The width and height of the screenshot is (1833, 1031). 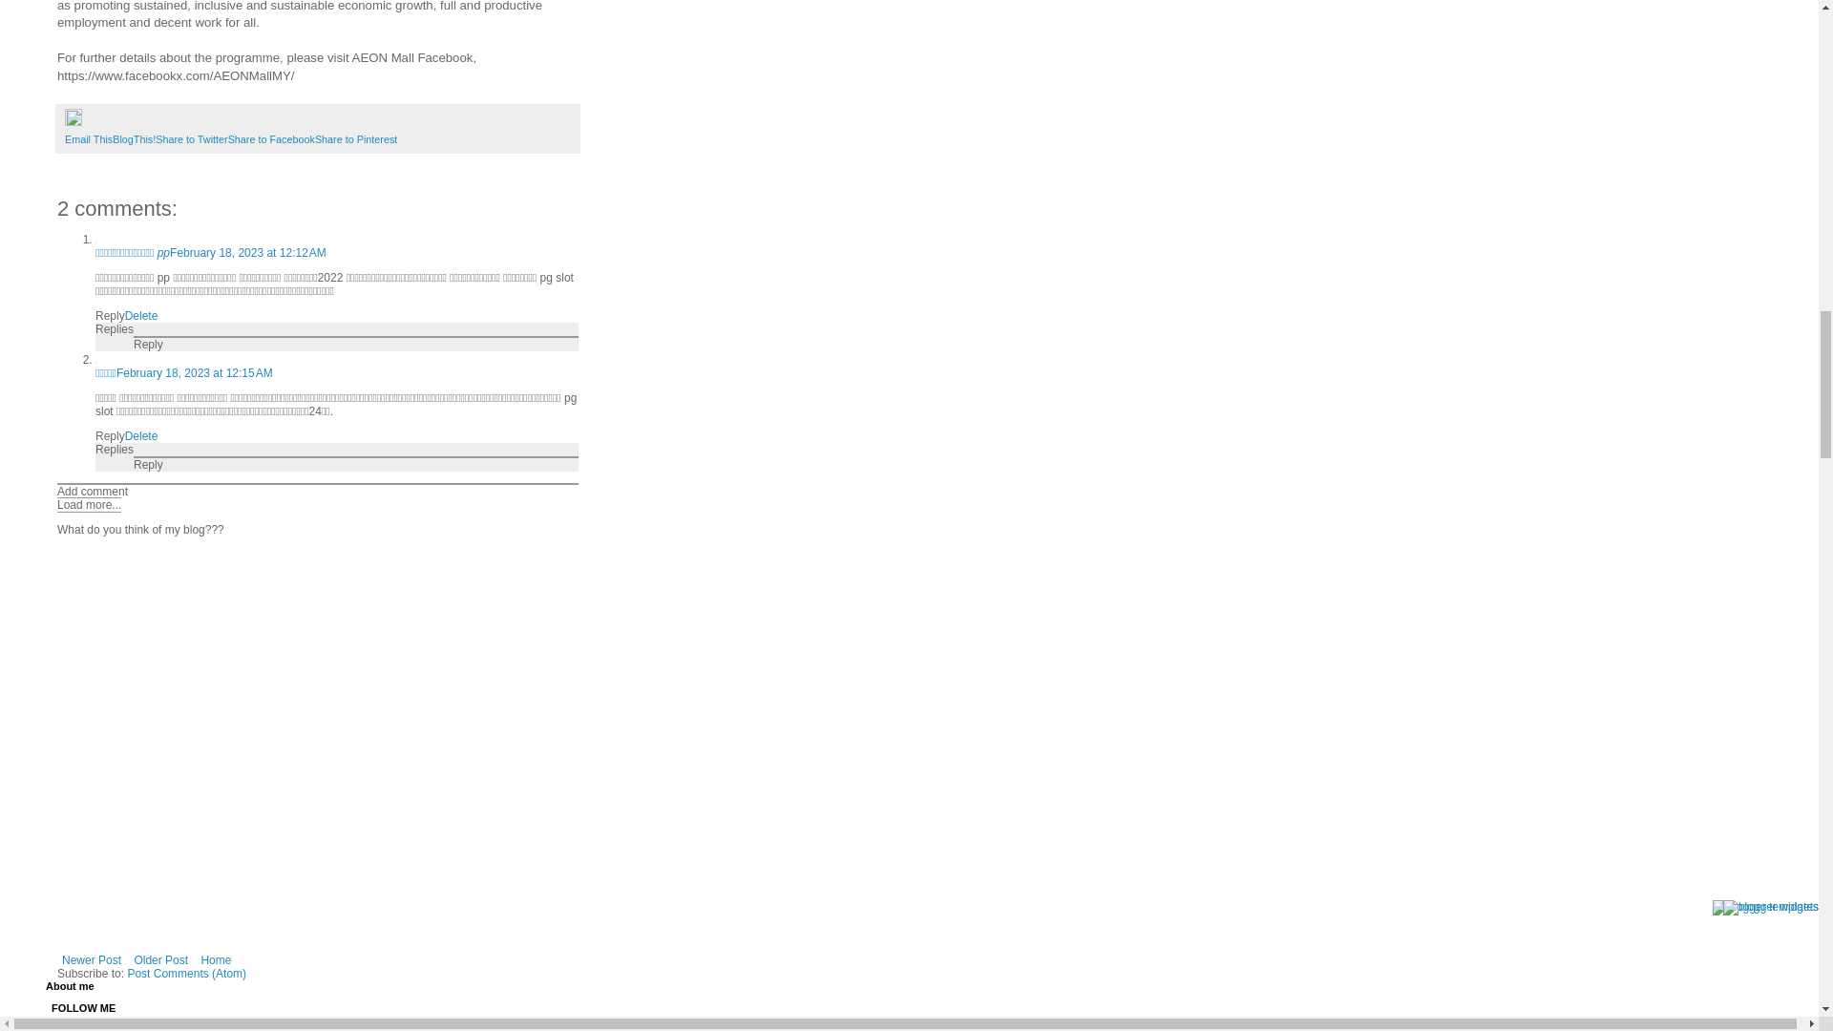 I want to click on Edit Post, so click(x=73, y=122).